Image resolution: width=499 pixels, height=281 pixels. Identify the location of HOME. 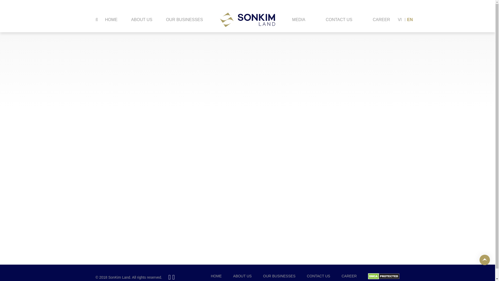
(111, 16).